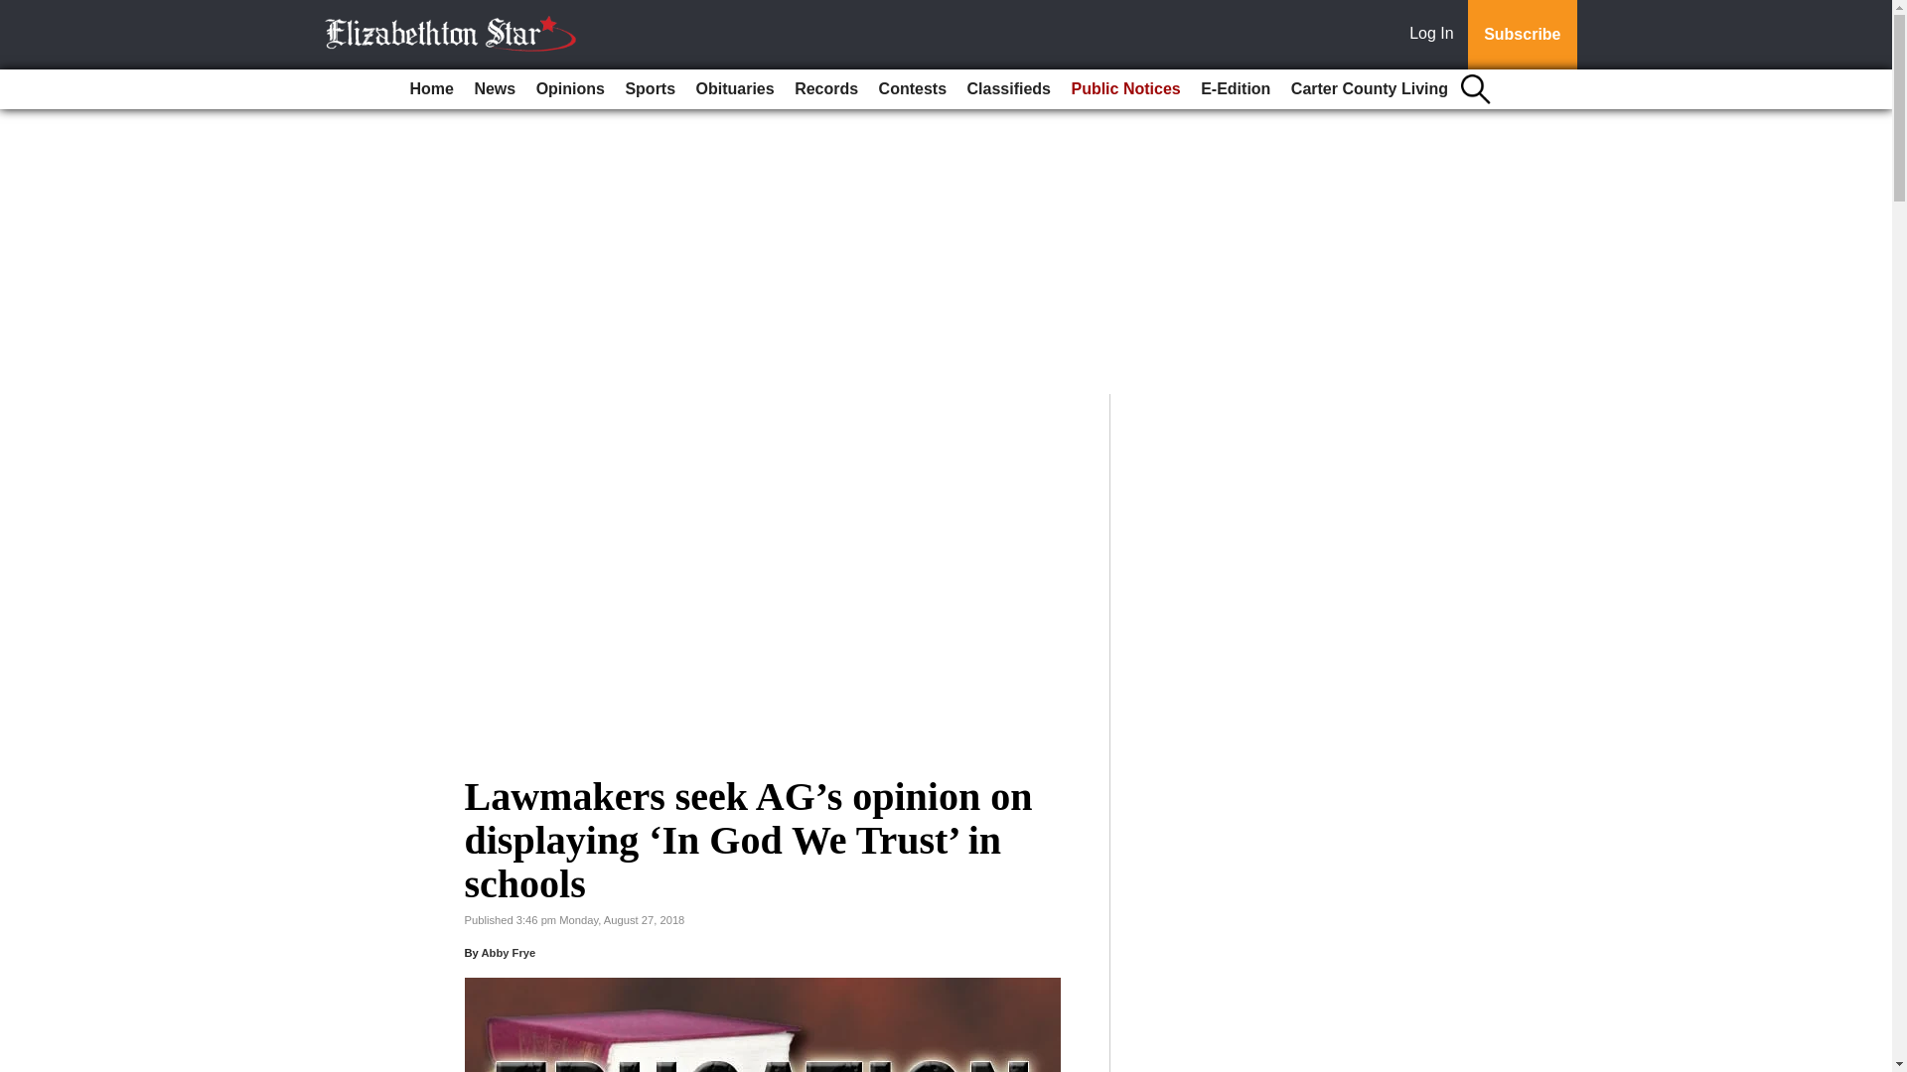 This screenshot has width=1907, height=1072. I want to click on News, so click(494, 89).